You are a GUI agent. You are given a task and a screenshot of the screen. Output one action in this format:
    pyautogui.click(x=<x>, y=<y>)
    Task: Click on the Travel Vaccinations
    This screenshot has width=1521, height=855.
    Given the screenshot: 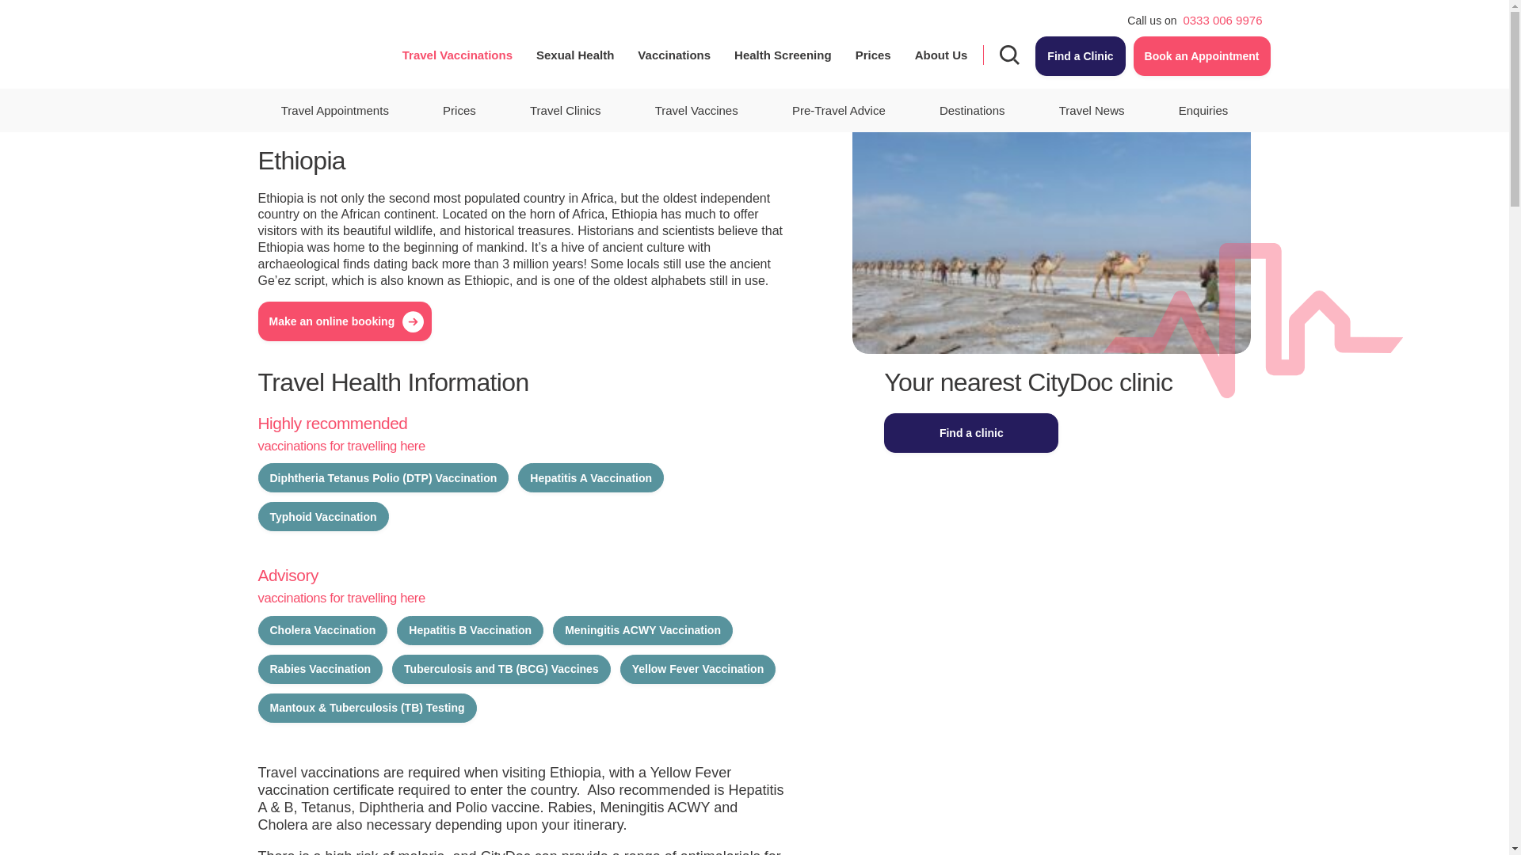 What is the action you would take?
    pyautogui.click(x=456, y=55)
    